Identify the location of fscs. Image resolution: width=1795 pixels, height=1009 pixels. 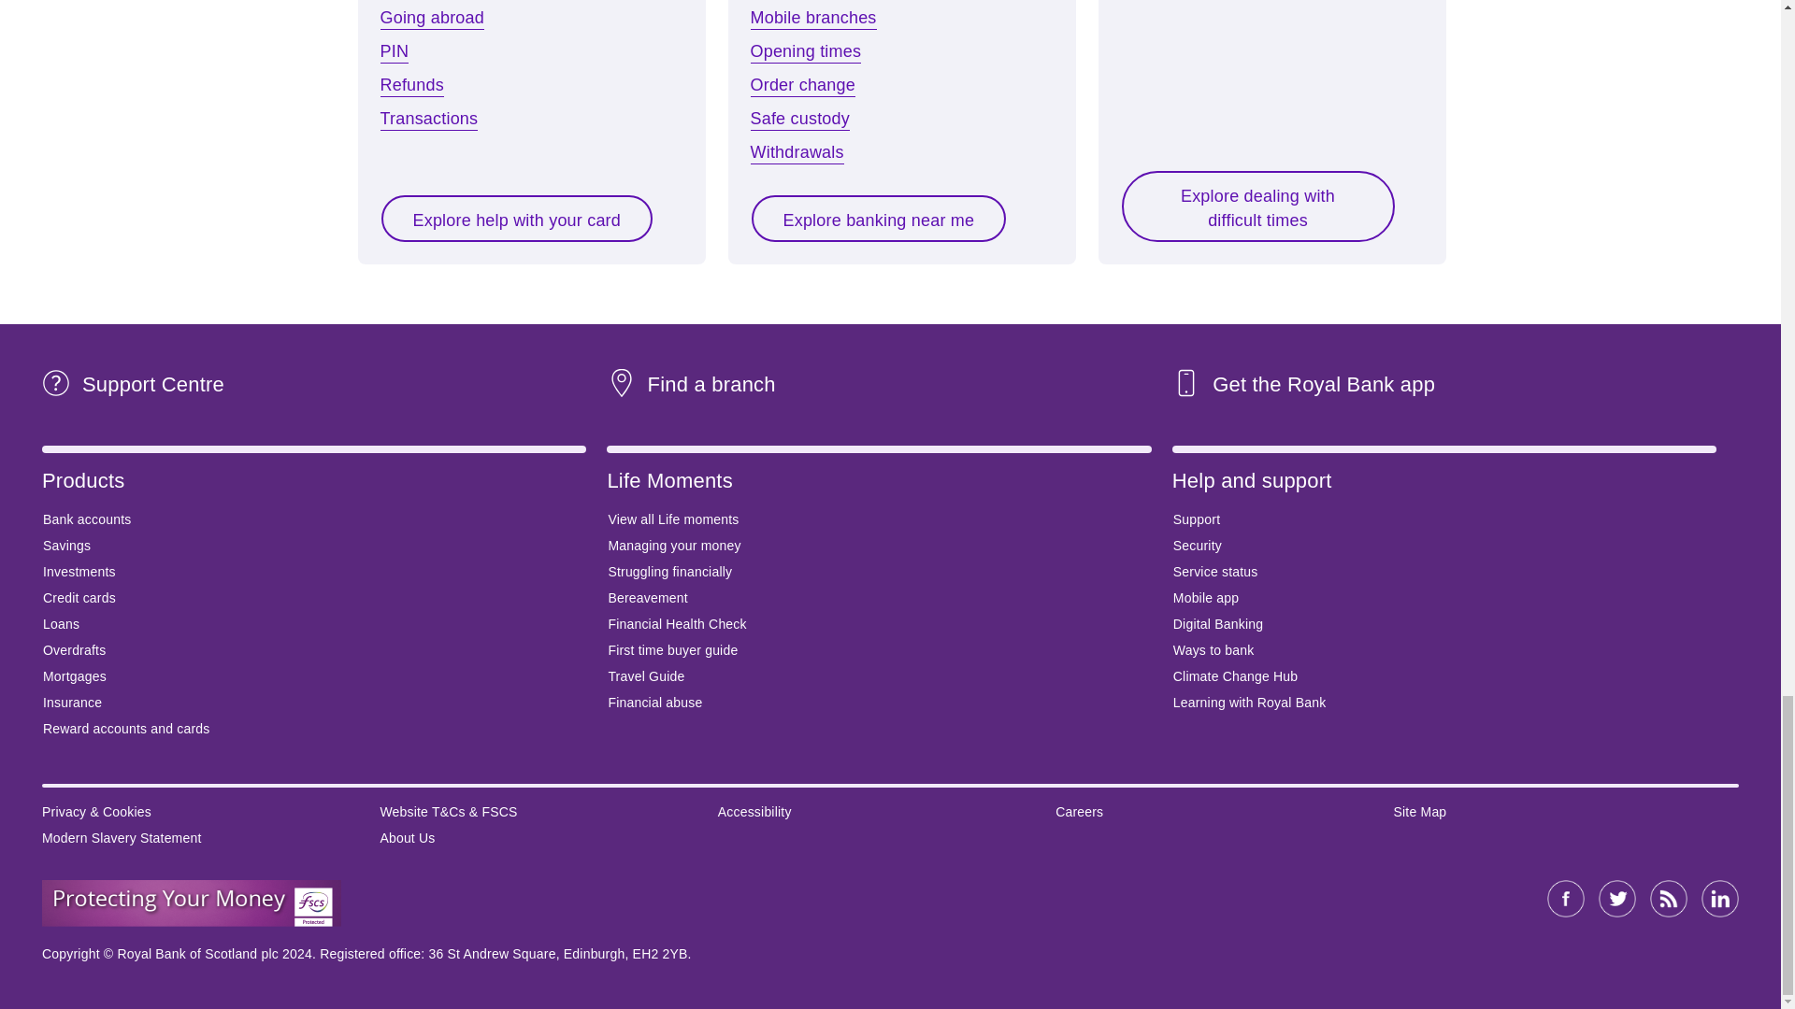
(191, 902).